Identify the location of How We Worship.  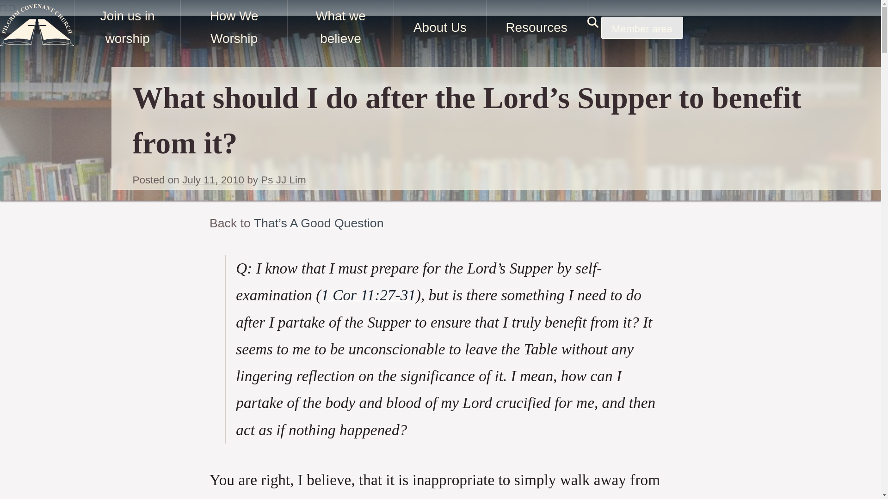
(233, 28).